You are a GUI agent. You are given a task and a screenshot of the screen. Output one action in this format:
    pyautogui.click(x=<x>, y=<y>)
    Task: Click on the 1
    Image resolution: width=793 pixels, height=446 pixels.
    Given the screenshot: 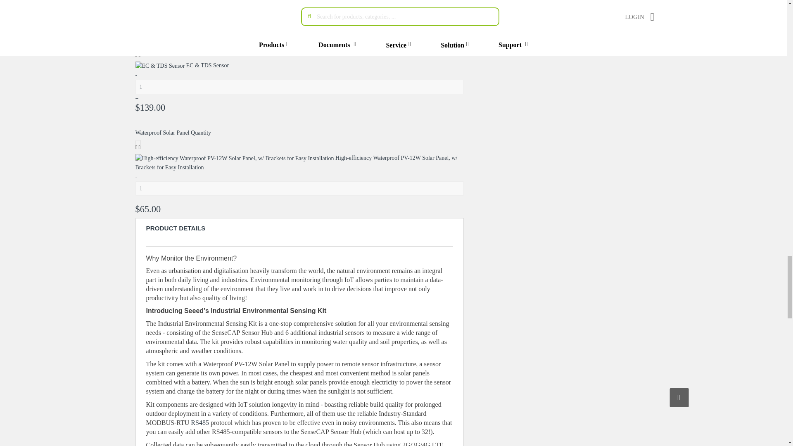 What is the action you would take?
    pyautogui.click(x=300, y=188)
    